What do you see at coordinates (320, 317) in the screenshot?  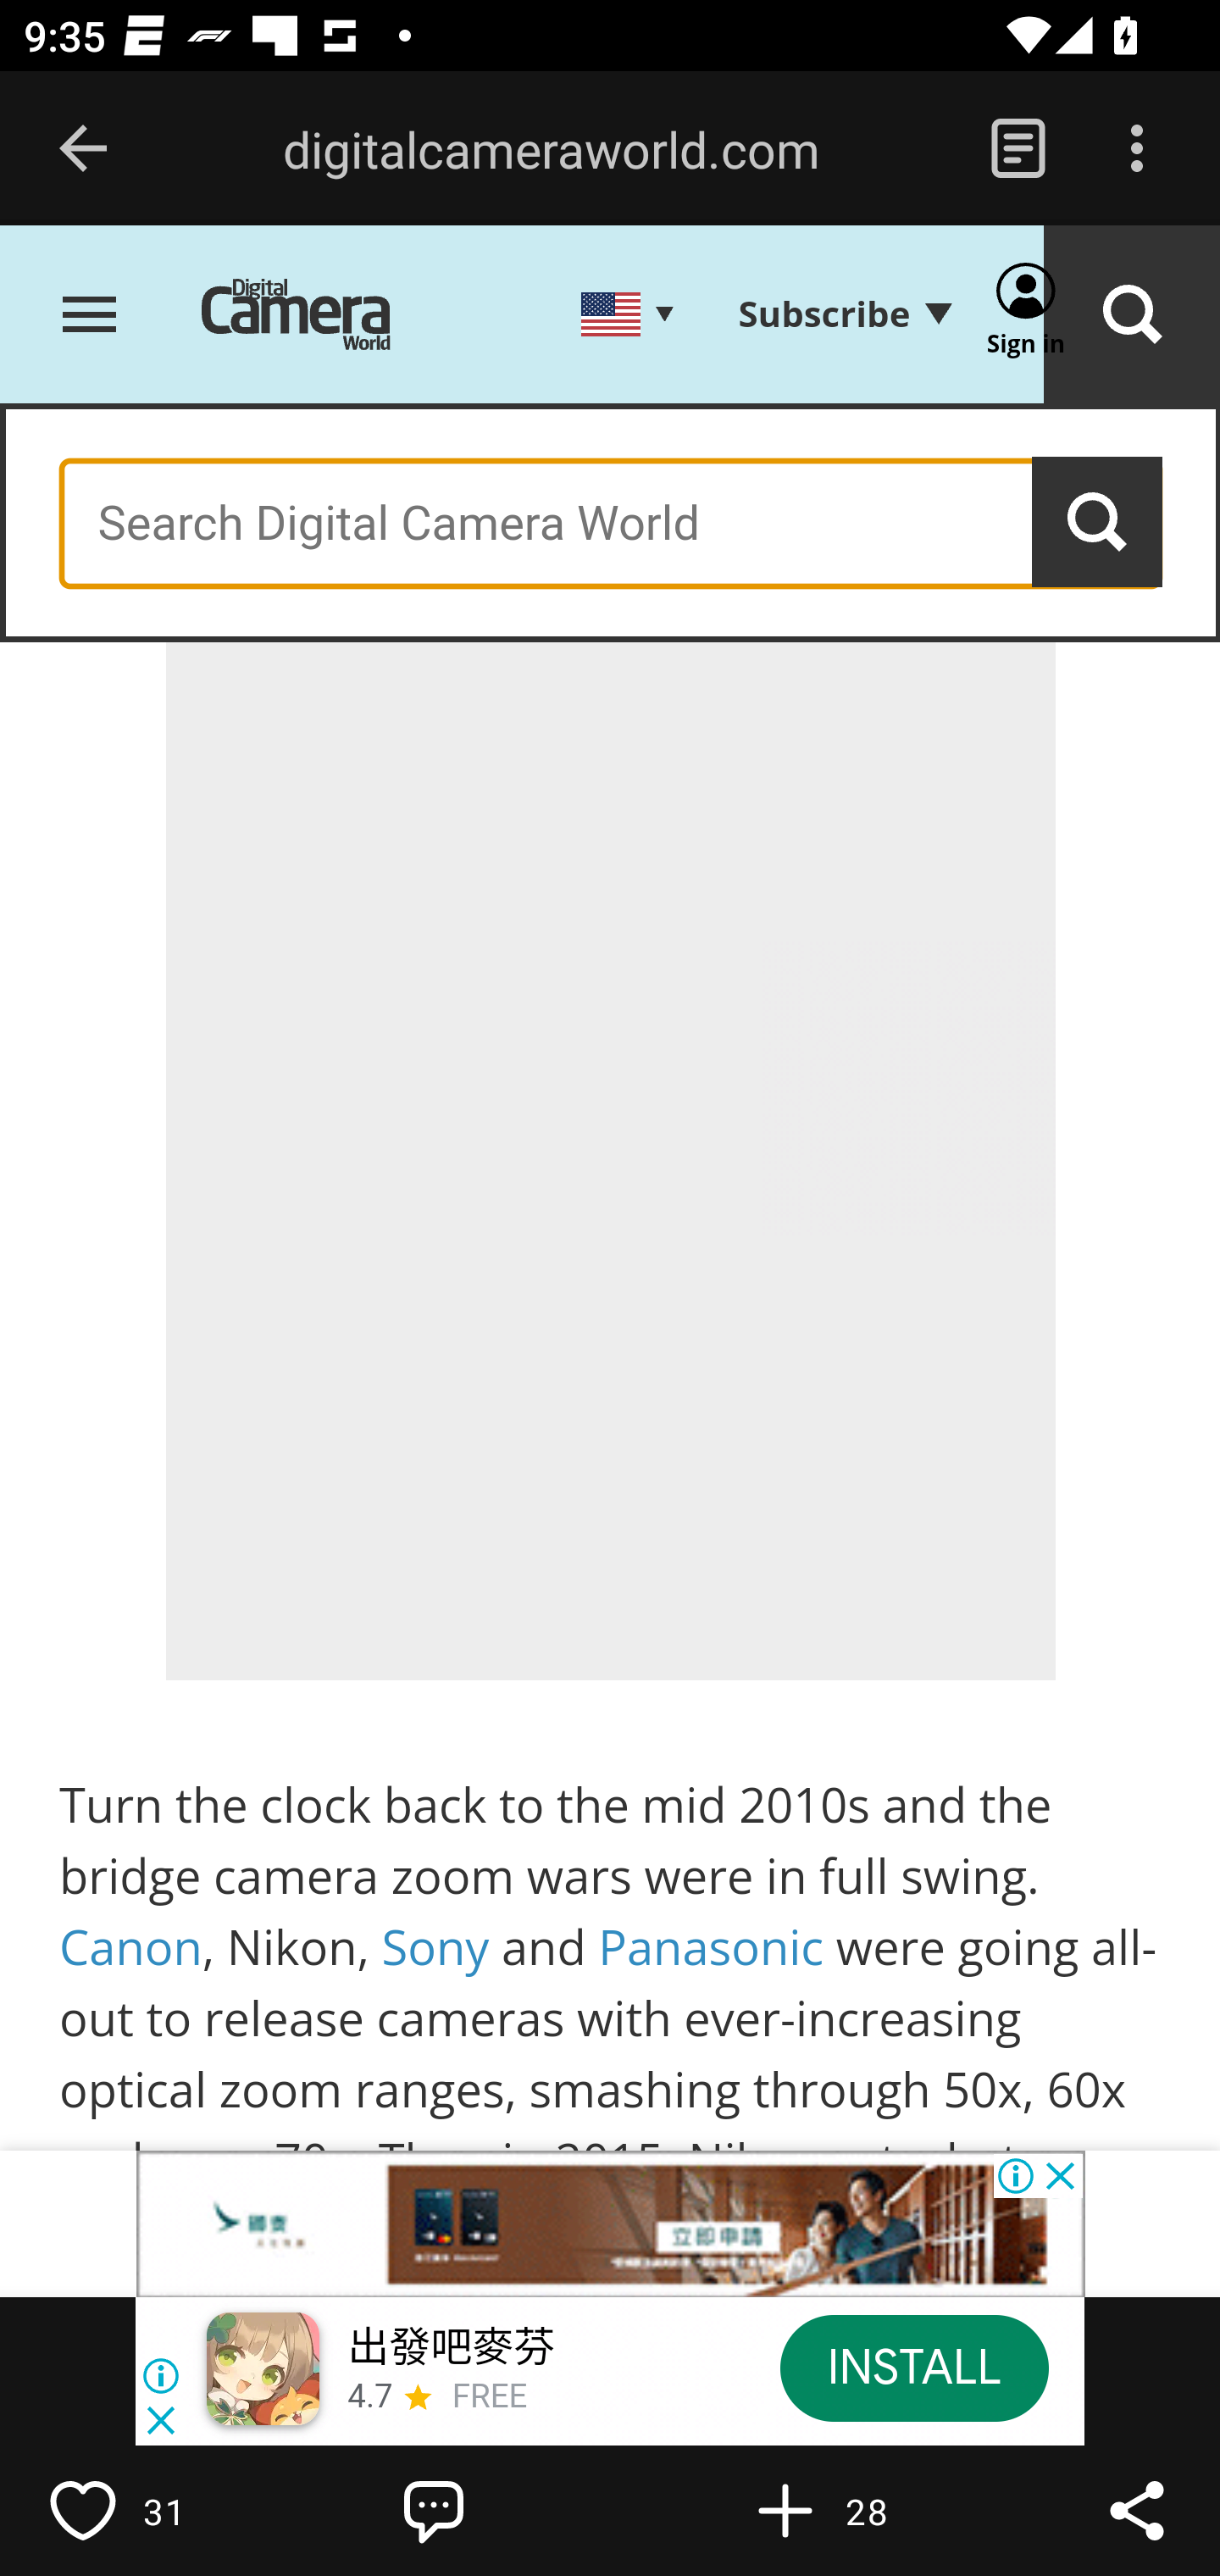 I see `Digital Camera World` at bounding box center [320, 317].